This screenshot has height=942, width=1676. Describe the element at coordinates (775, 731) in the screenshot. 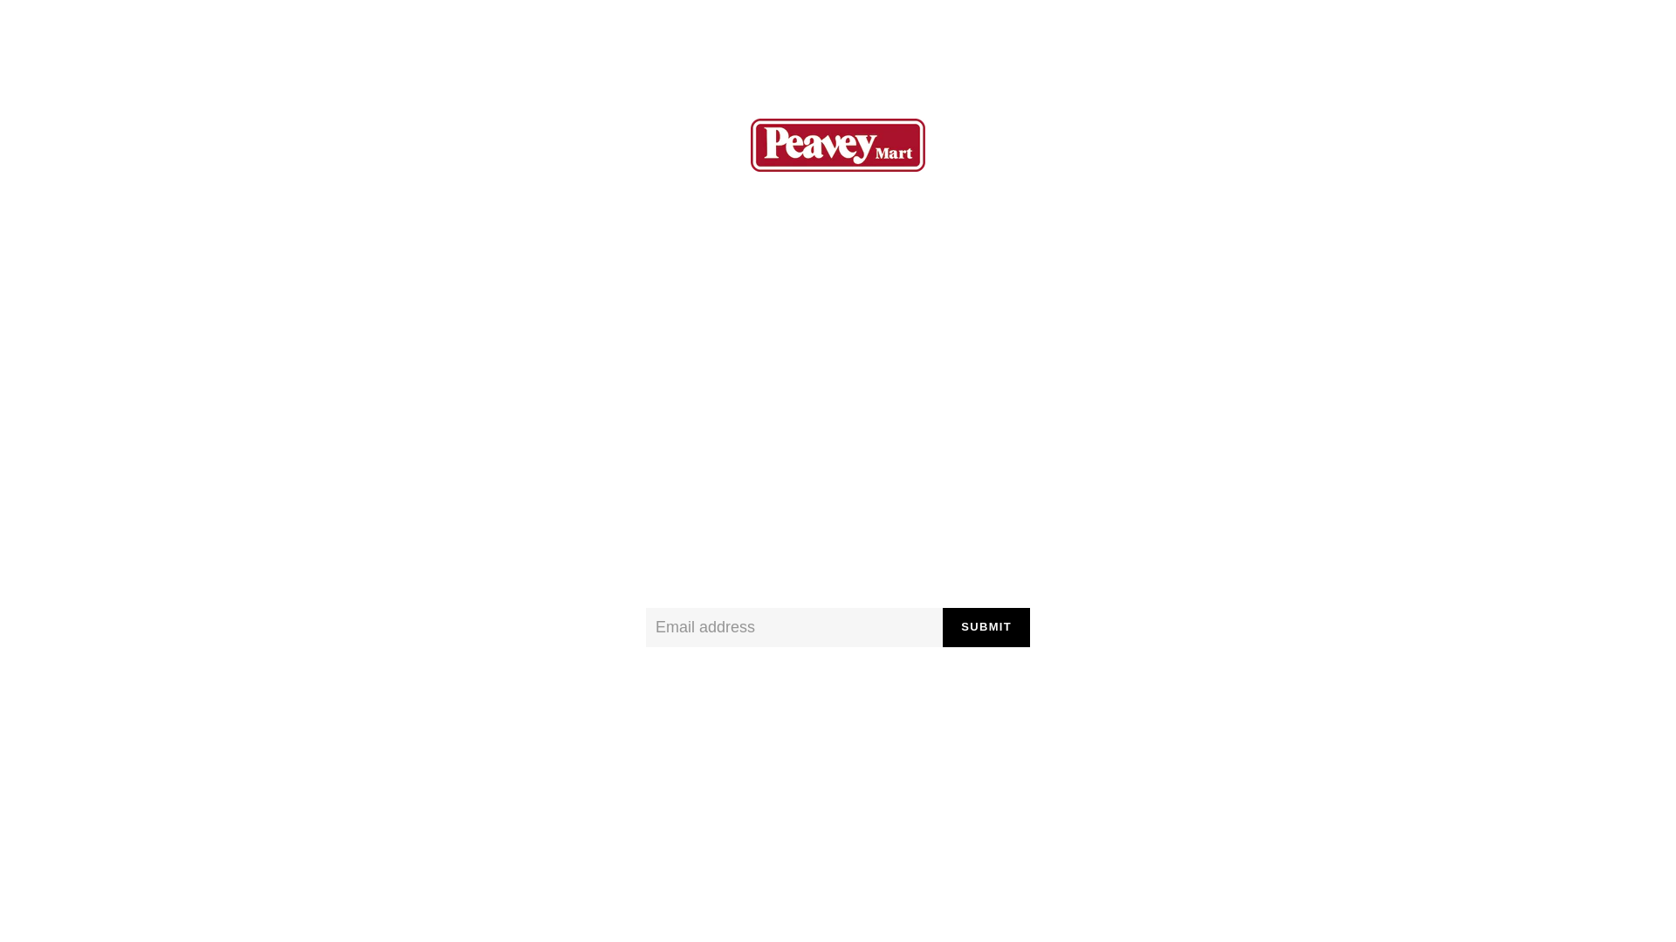

I see `Share
Share on Facebook` at that location.